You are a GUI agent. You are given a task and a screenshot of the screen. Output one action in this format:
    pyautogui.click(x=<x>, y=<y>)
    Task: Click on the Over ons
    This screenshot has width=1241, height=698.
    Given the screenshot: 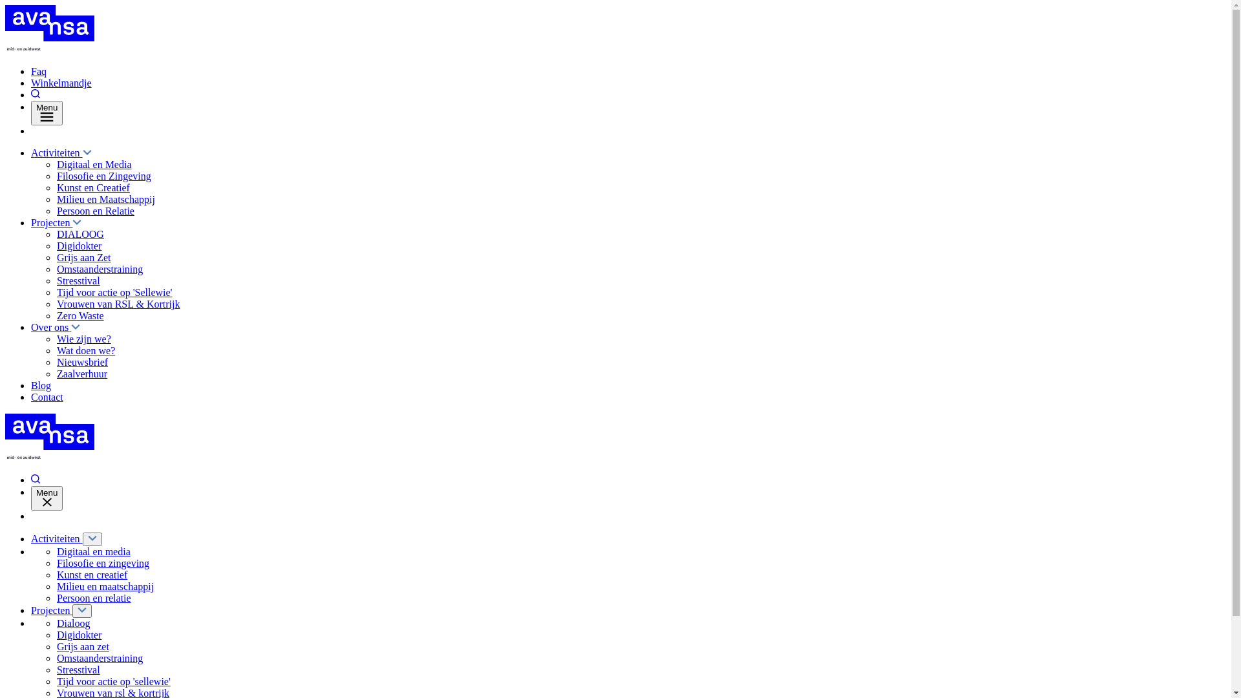 What is the action you would take?
    pyautogui.click(x=56, y=327)
    